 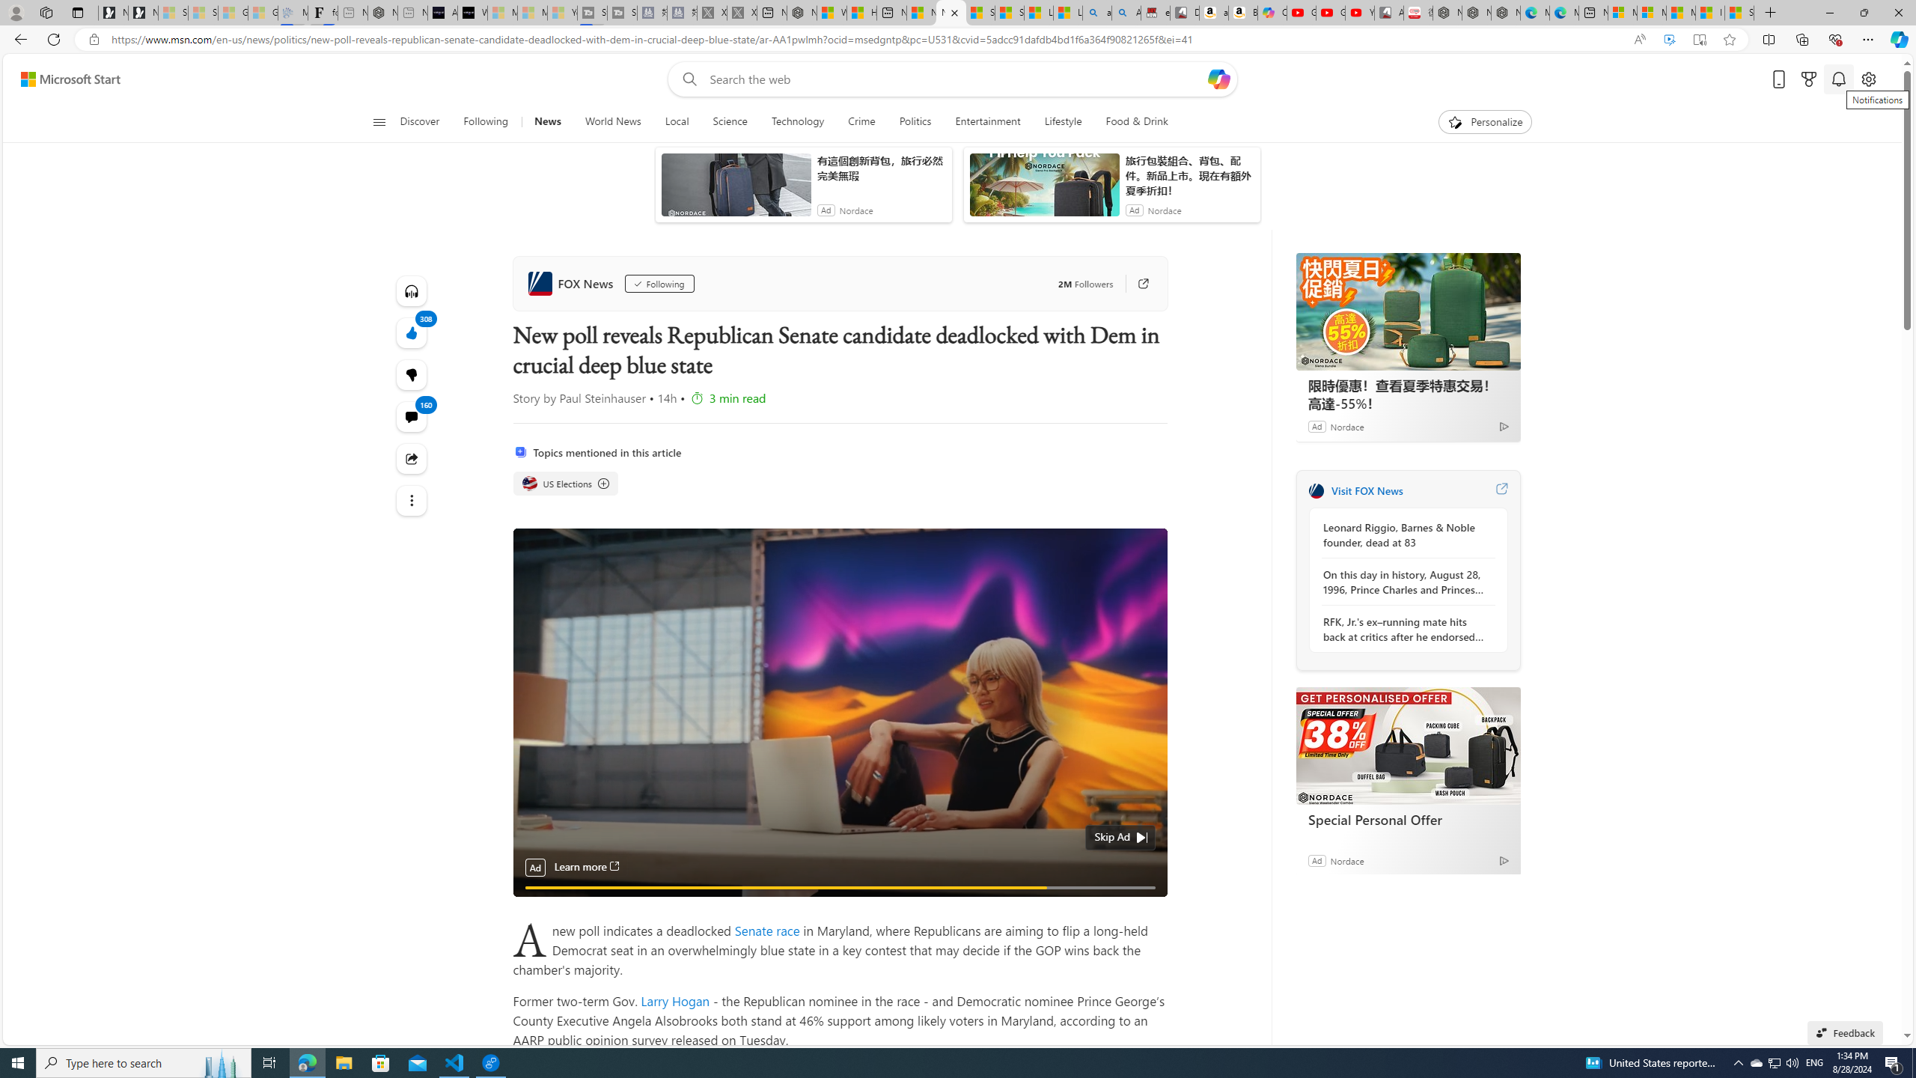 What do you see at coordinates (1360, 13) in the screenshot?
I see `YouTube Kids - An App Created for Kids to Explore Content` at bounding box center [1360, 13].